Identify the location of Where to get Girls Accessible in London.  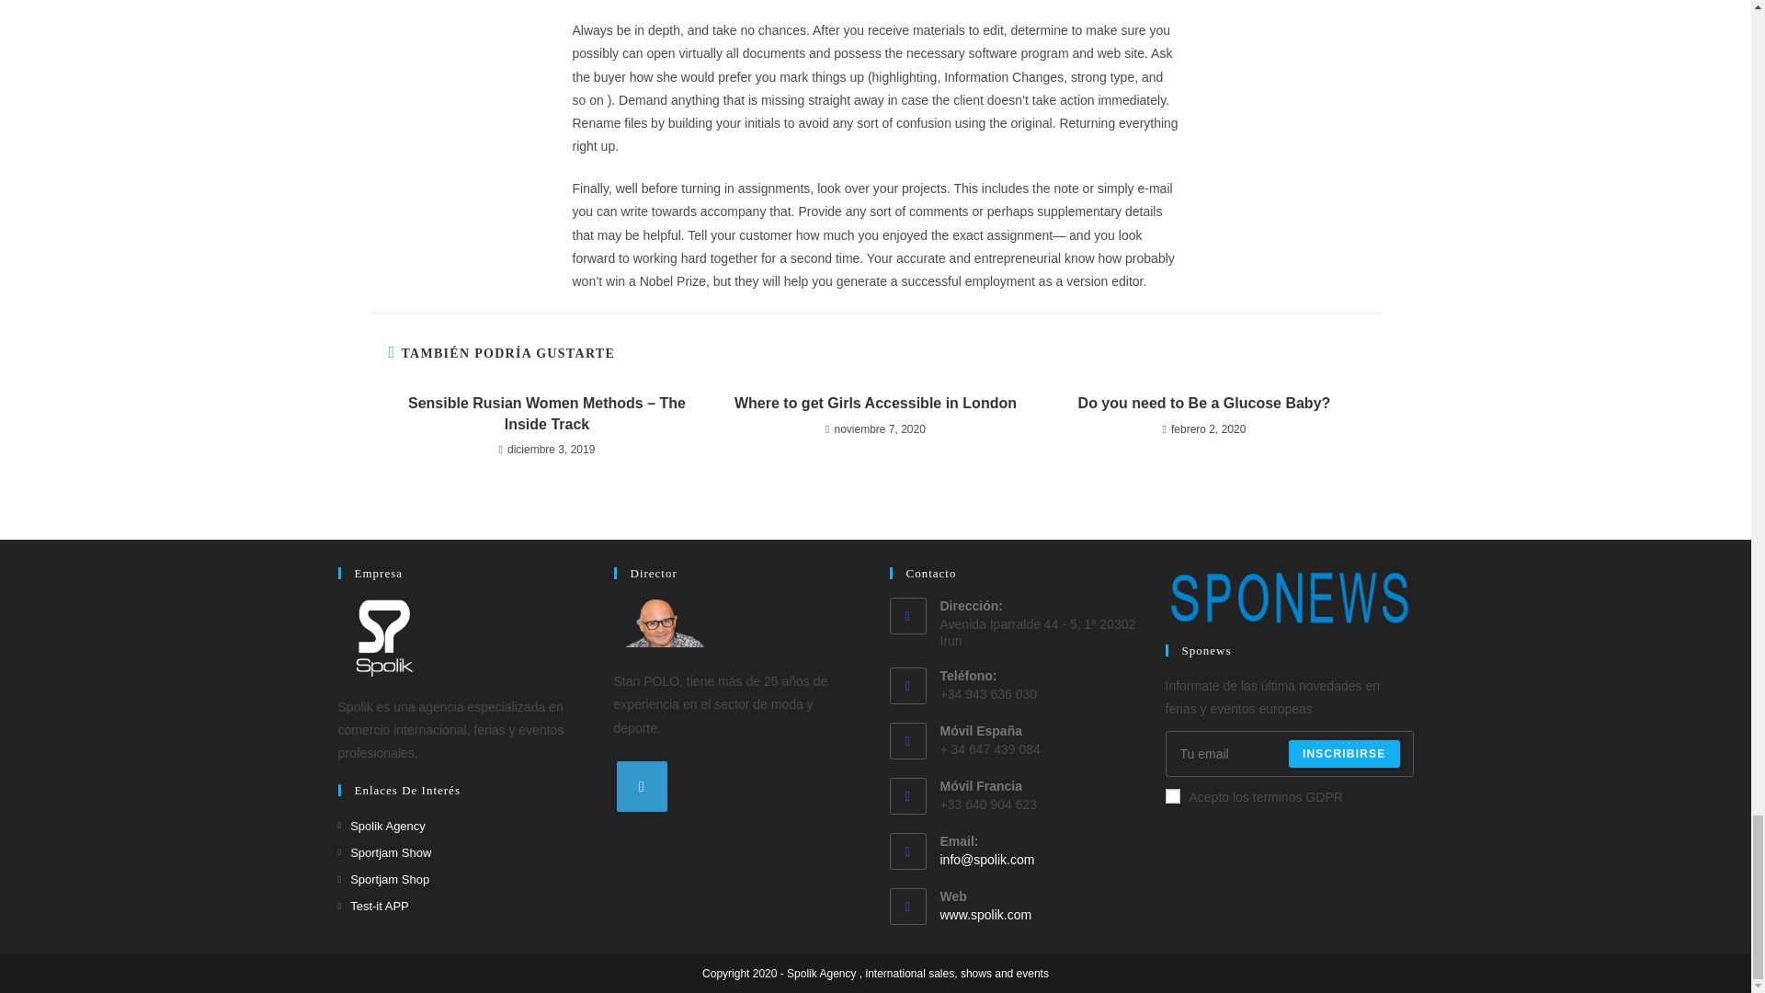
(875, 403).